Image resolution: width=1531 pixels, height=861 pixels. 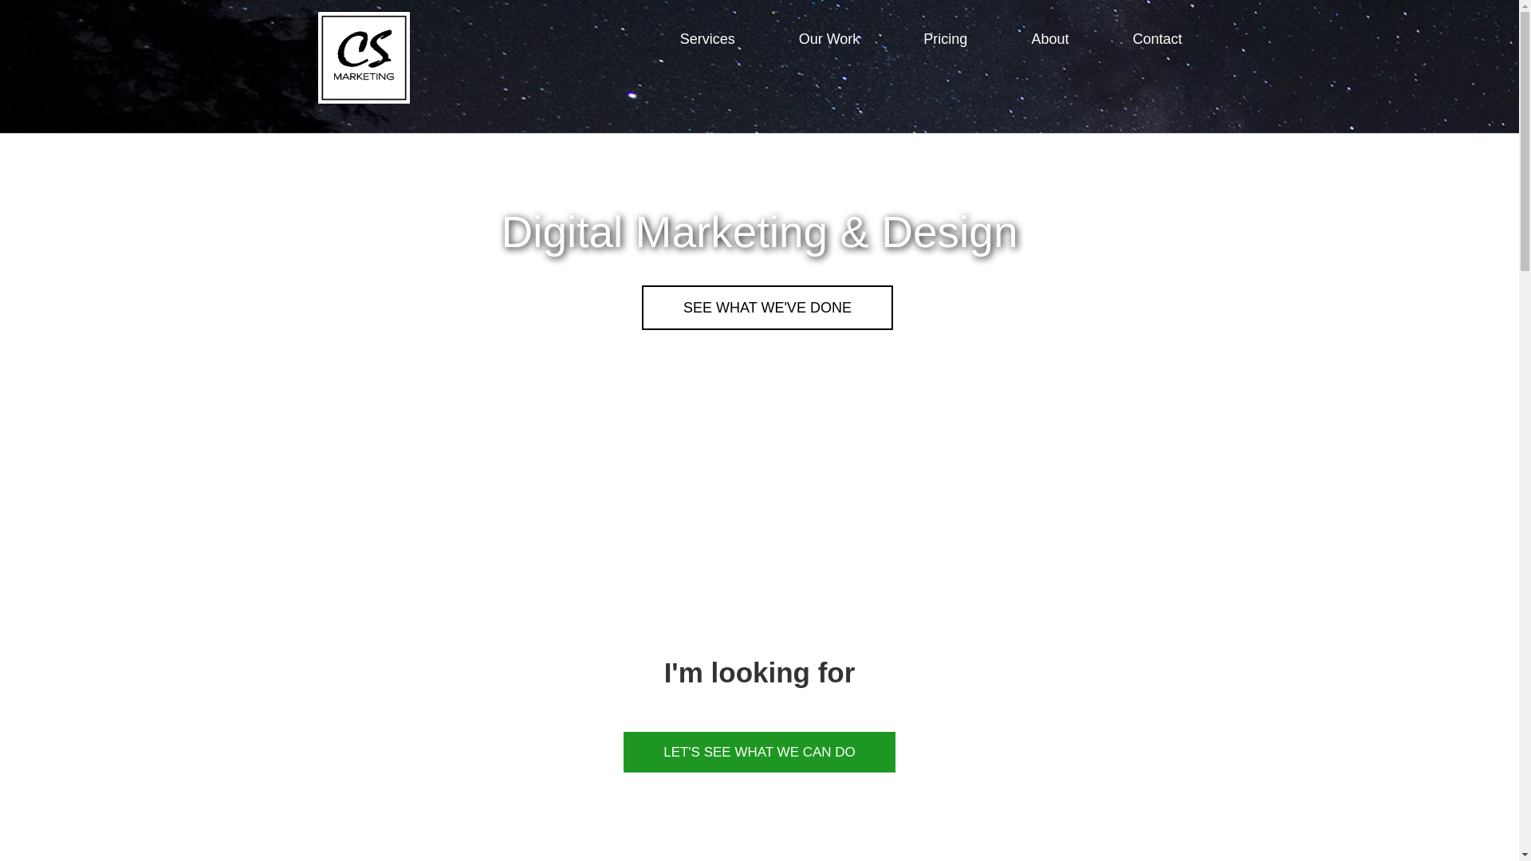 What do you see at coordinates (1049, 38) in the screenshot?
I see `About` at bounding box center [1049, 38].